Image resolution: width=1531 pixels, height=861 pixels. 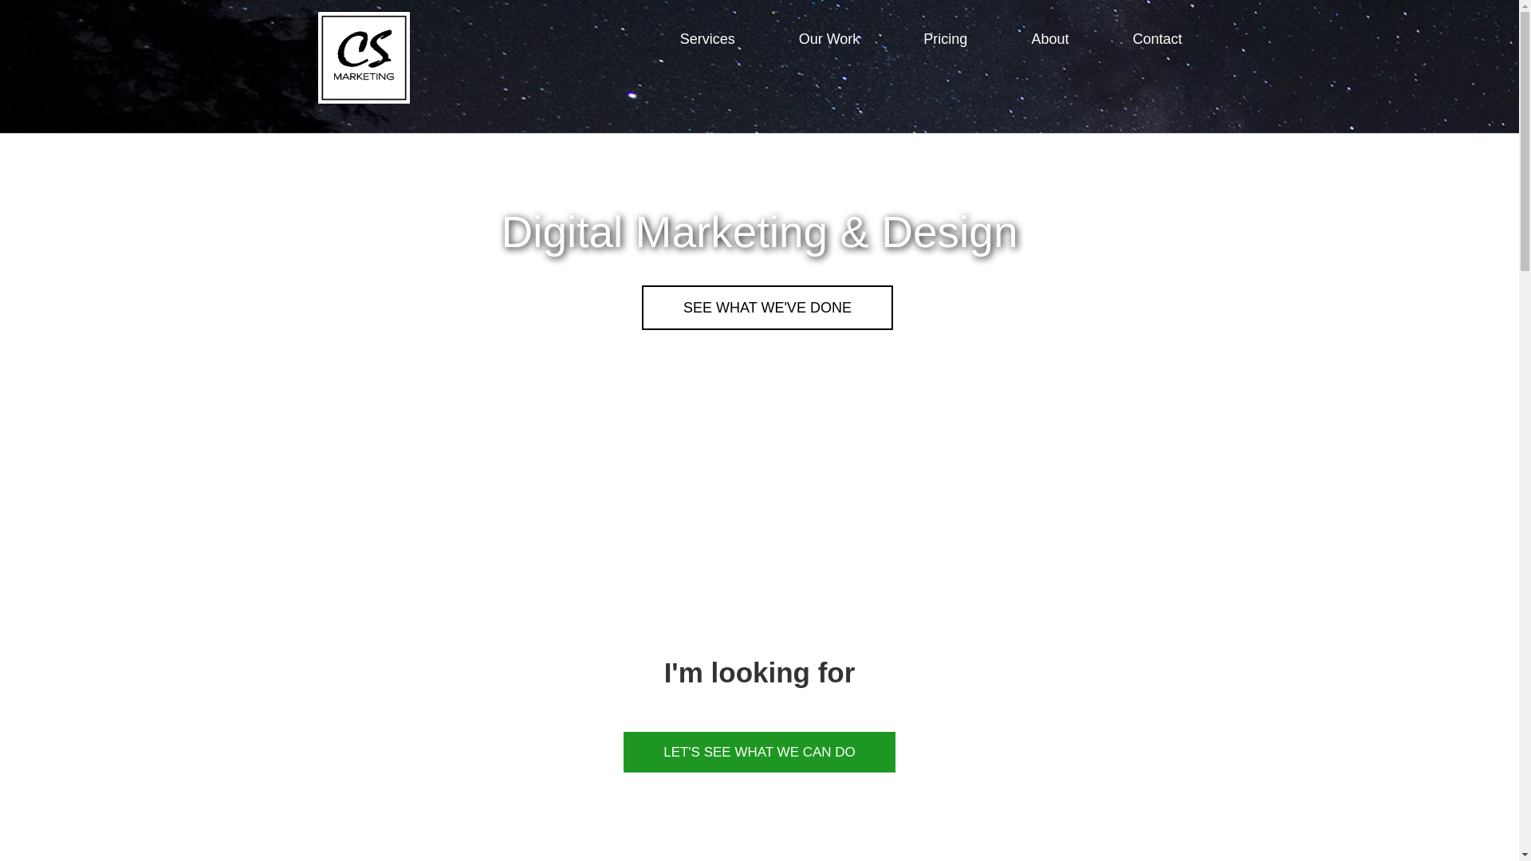 What do you see at coordinates (1049, 38) in the screenshot?
I see `About` at bounding box center [1049, 38].